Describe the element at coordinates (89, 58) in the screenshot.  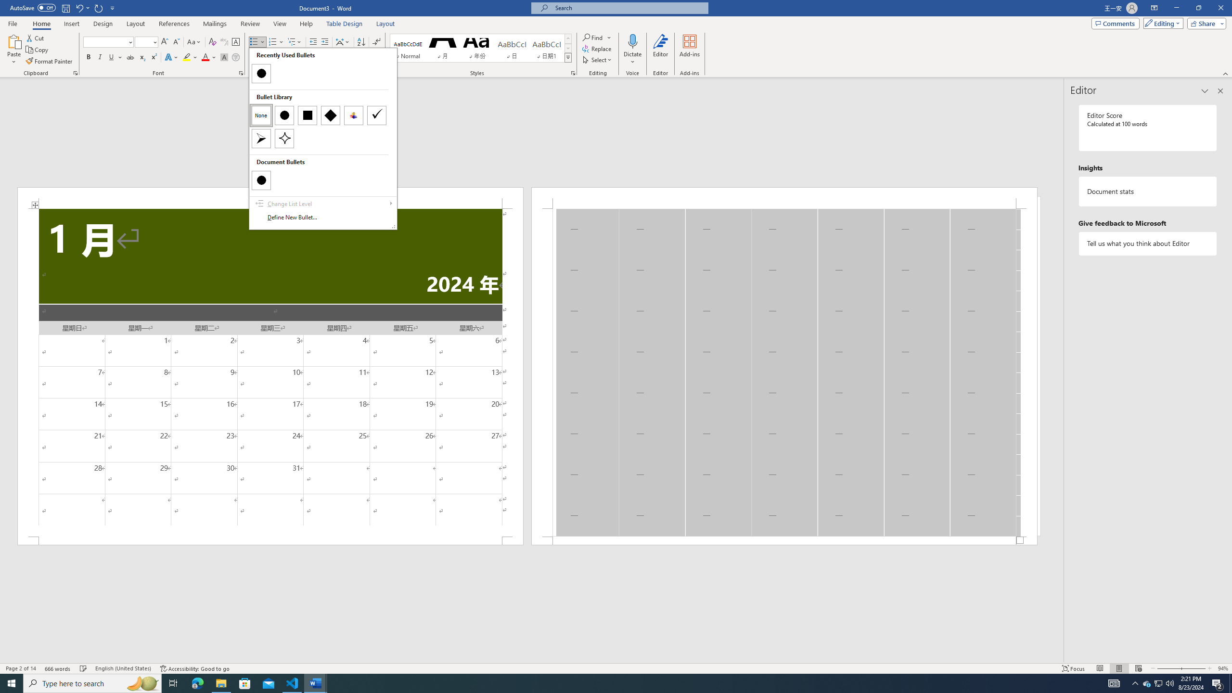
I see `Bold` at that location.